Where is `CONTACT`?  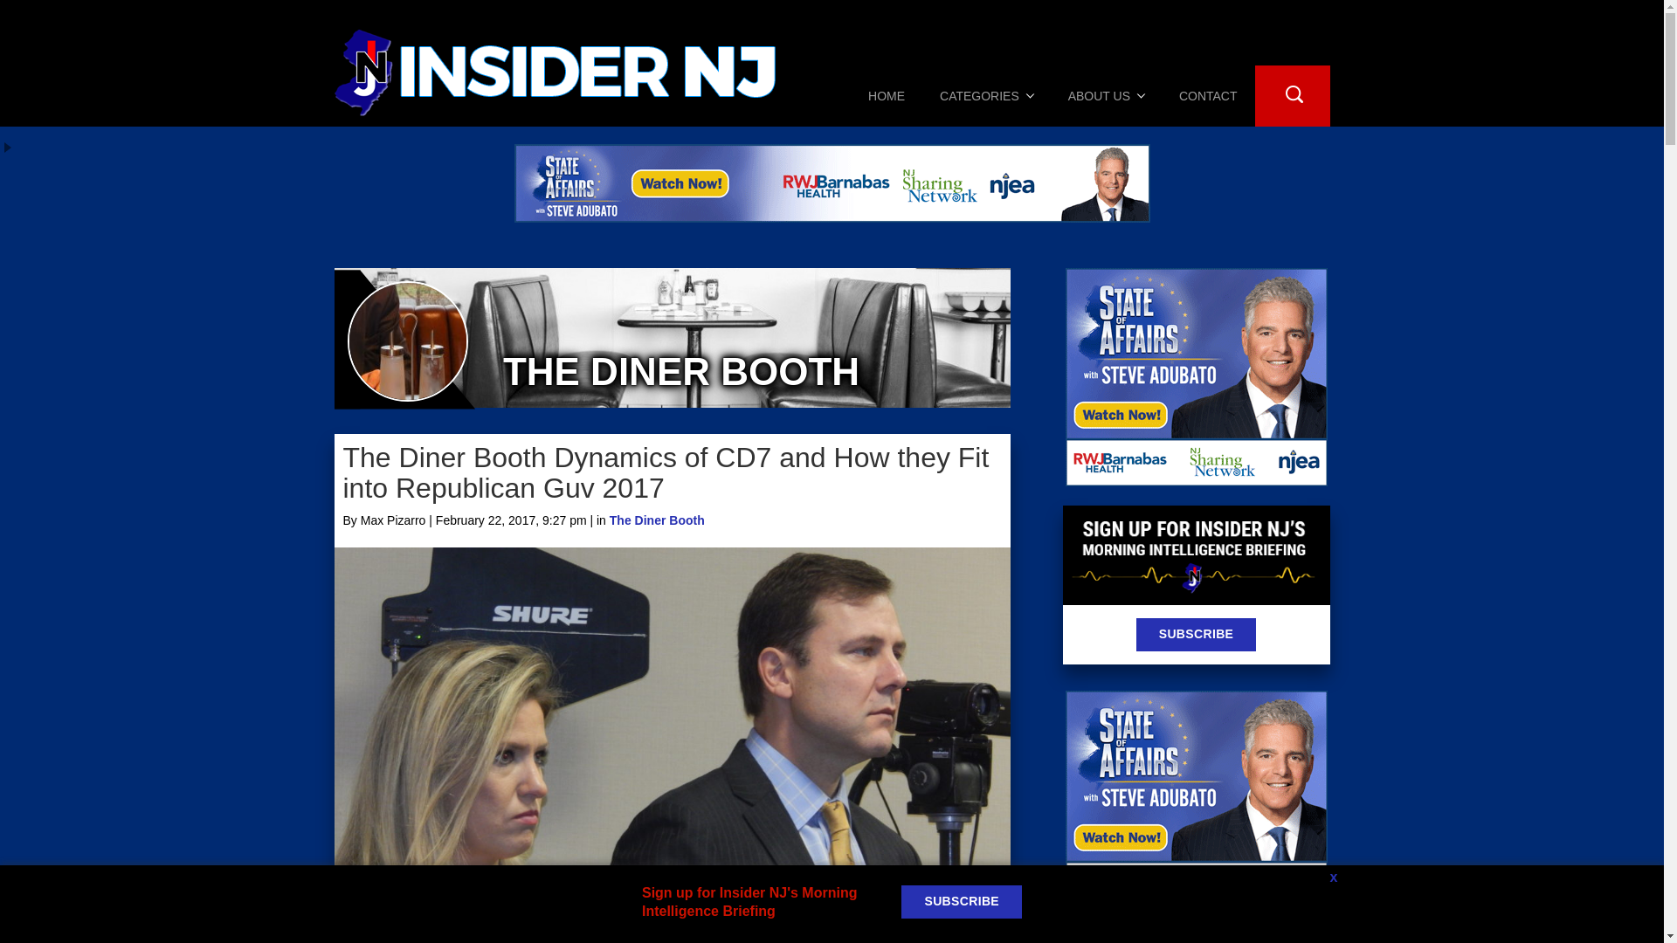 CONTACT is located at coordinates (1208, 95).